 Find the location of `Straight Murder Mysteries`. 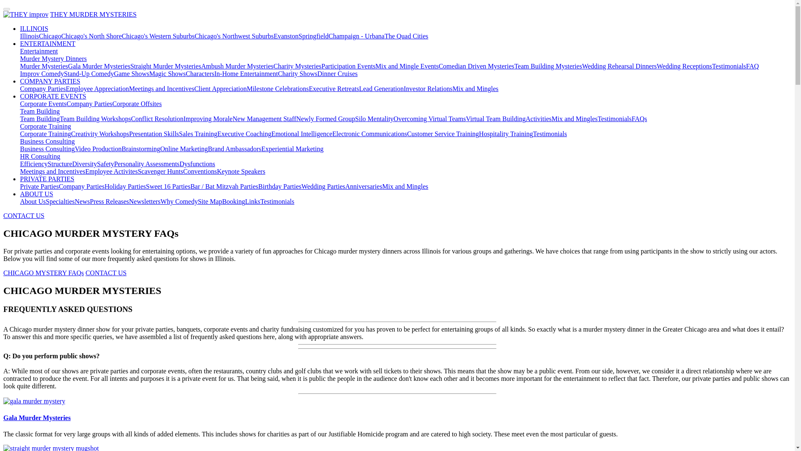

Straight Murder Mysteries is located at coordinates (165, 66).